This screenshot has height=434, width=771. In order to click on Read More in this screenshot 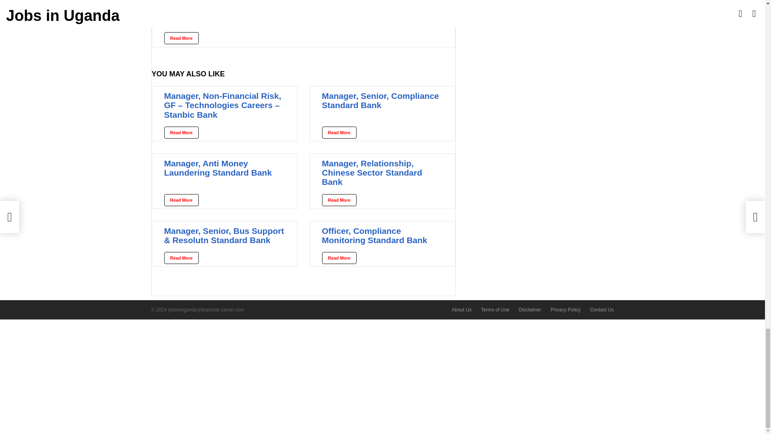, I will do `click(181, 38)`.